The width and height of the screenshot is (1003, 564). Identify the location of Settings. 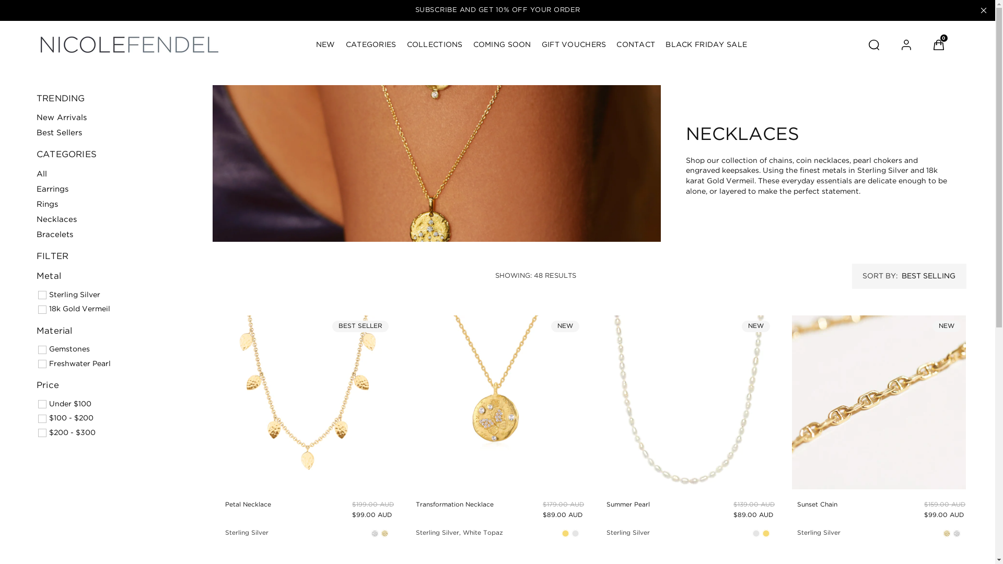
(906, 45).